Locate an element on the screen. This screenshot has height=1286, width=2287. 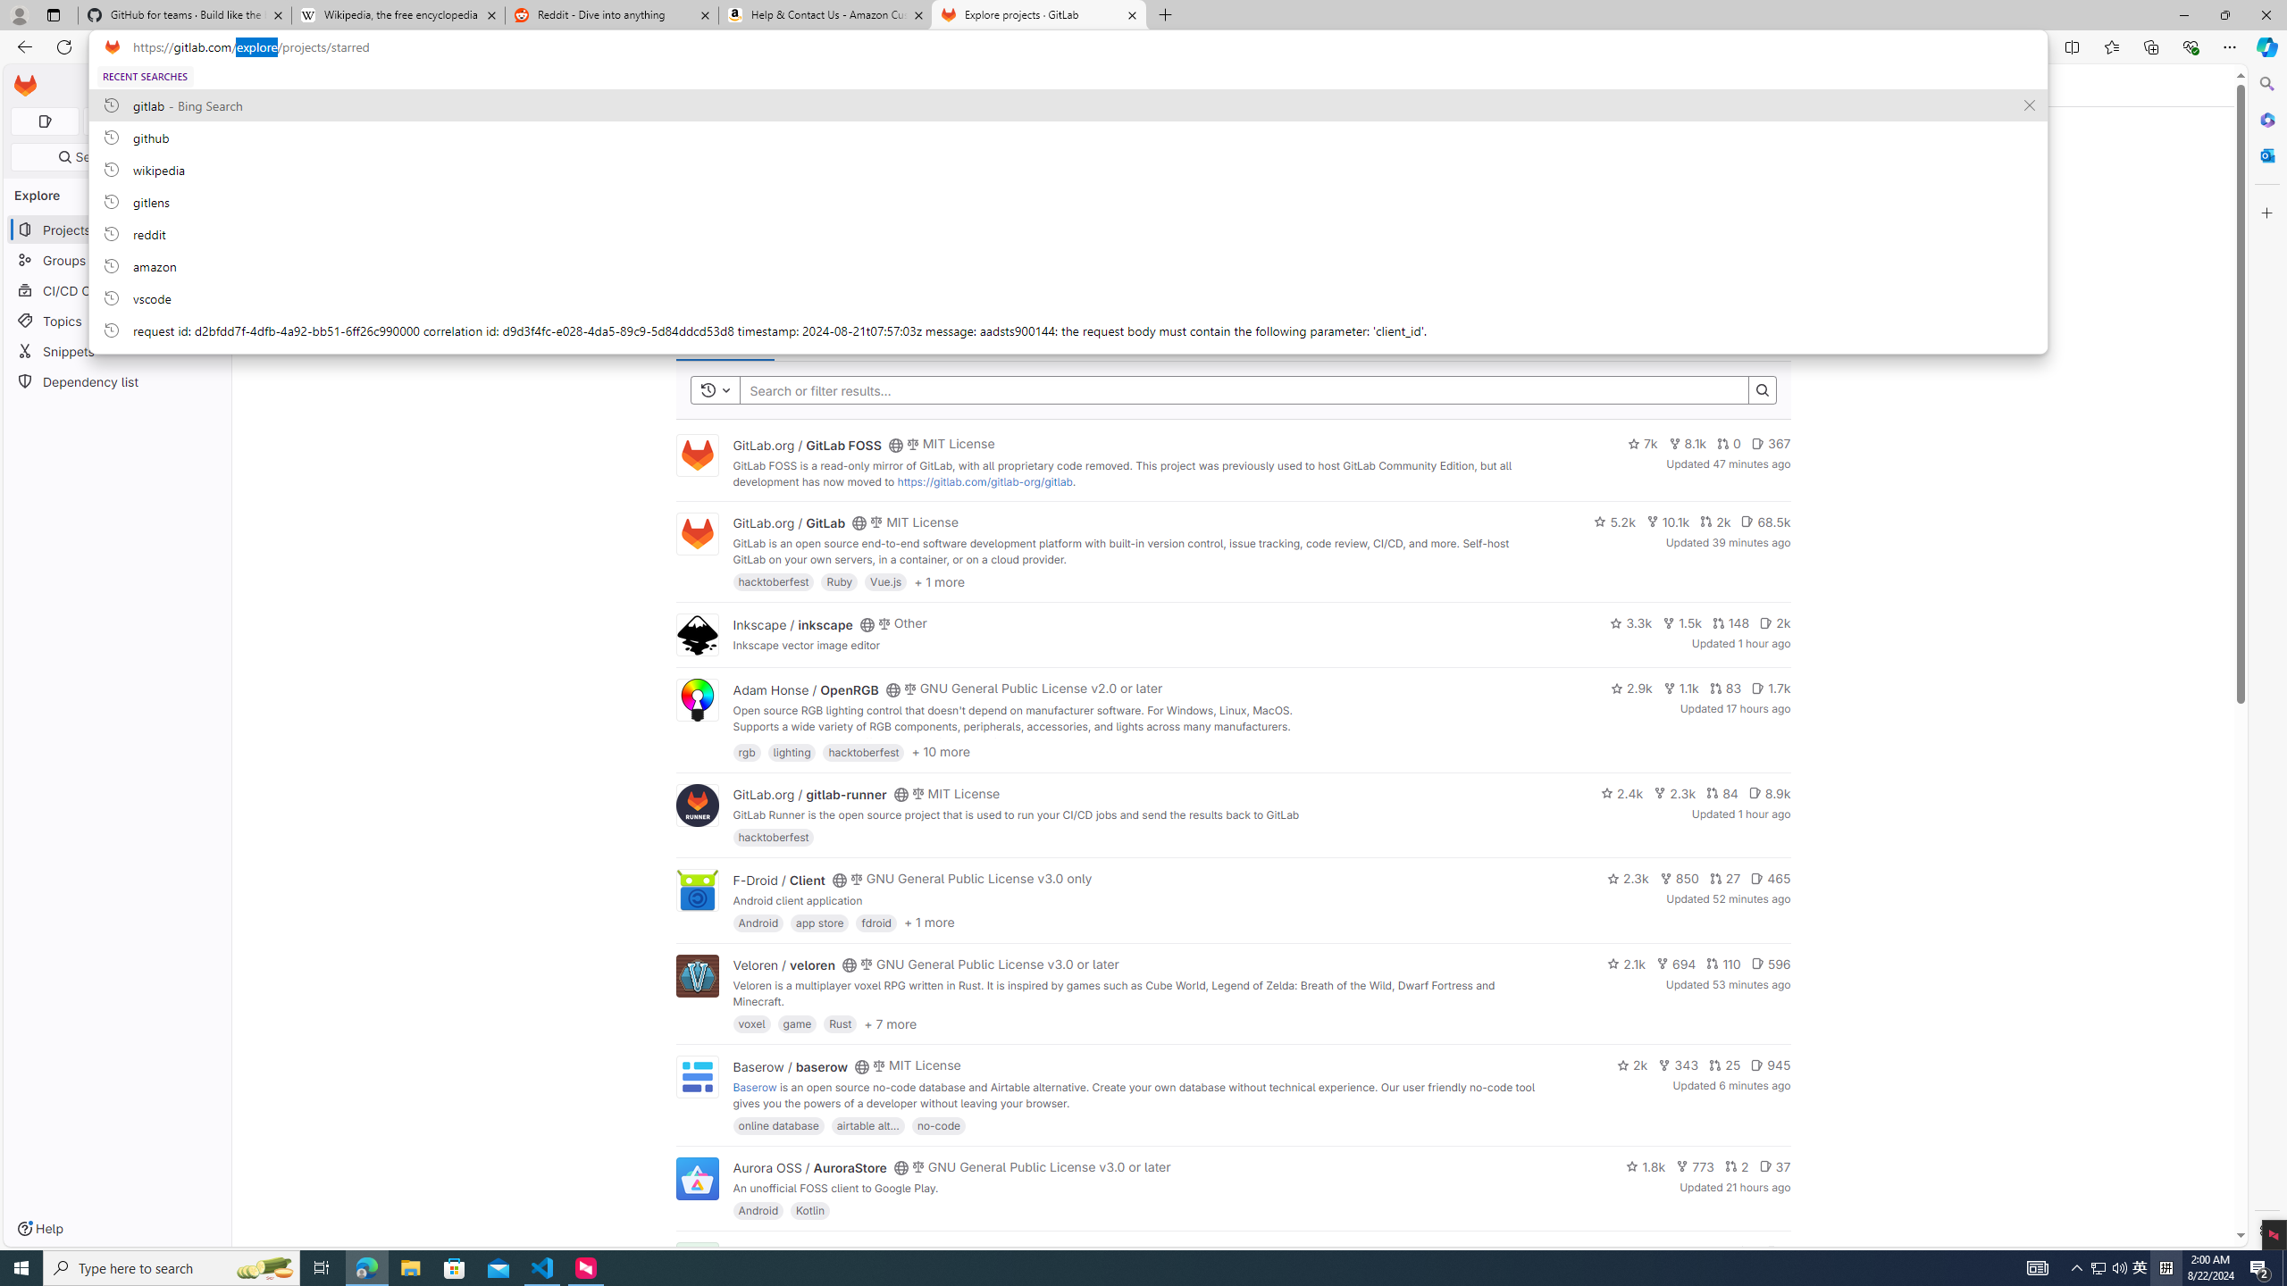
Merge requests 0 is located at coordinates (116, 121).